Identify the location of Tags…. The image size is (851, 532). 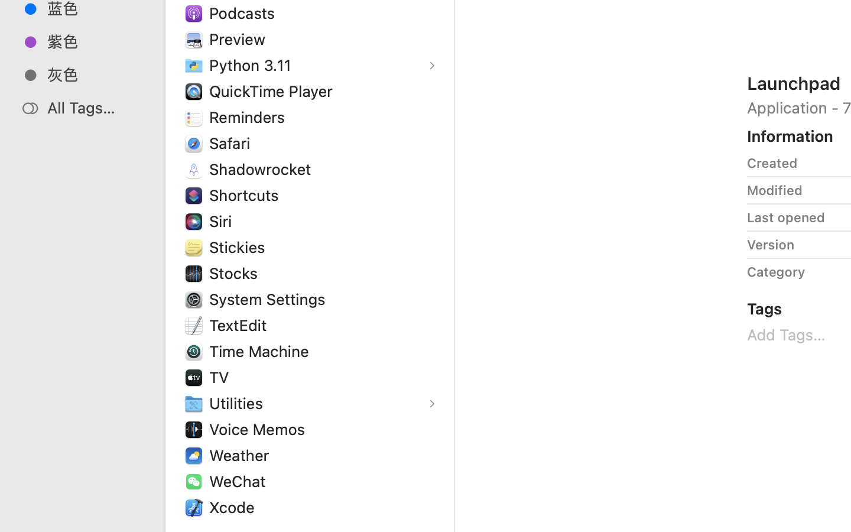
(25, 523).